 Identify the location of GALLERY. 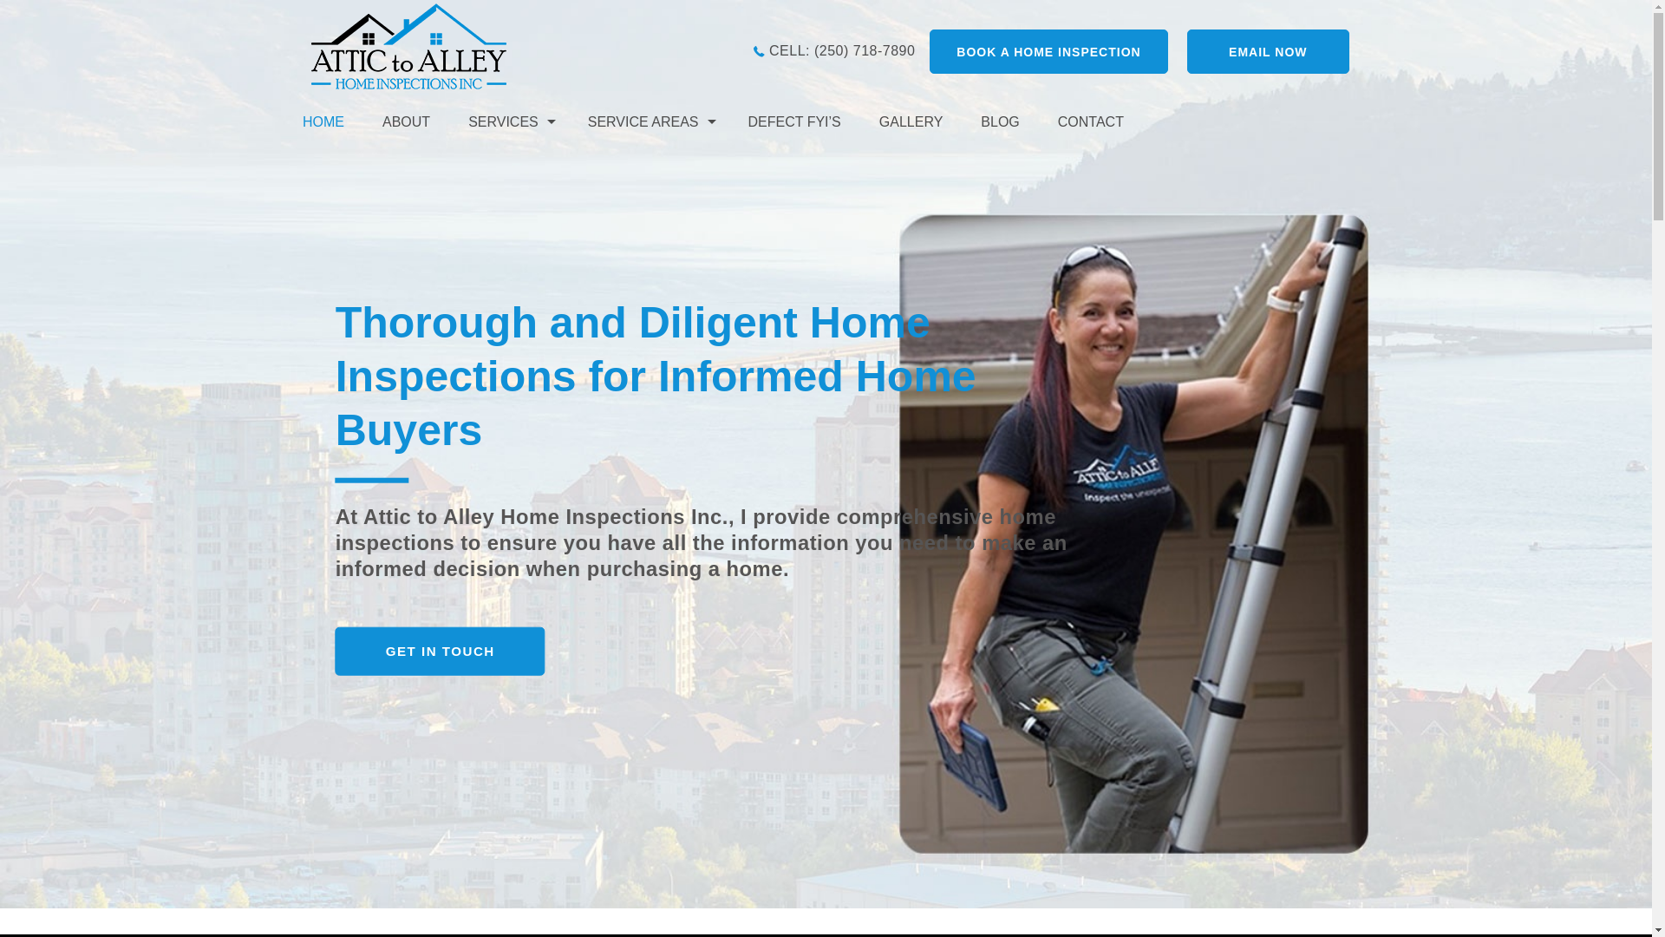
(911, 121).